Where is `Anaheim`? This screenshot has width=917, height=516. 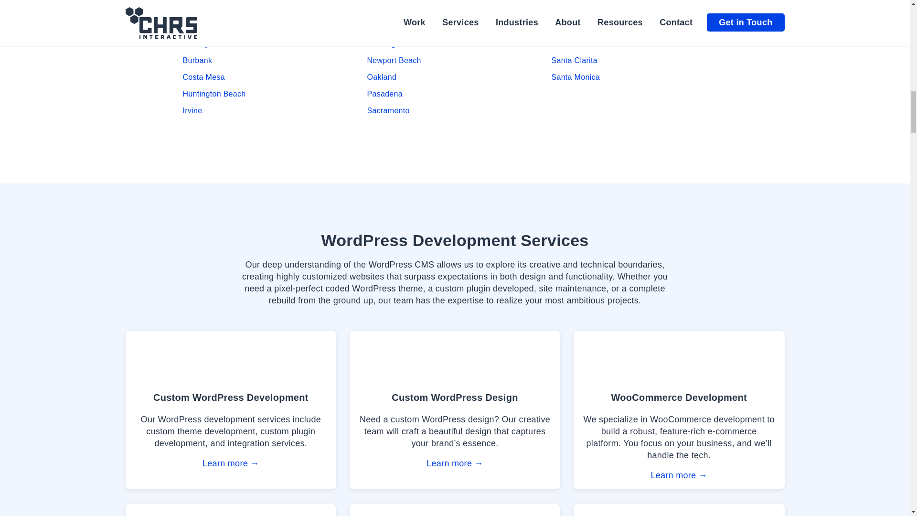
Anaheim is located at coordinates (198, 27).